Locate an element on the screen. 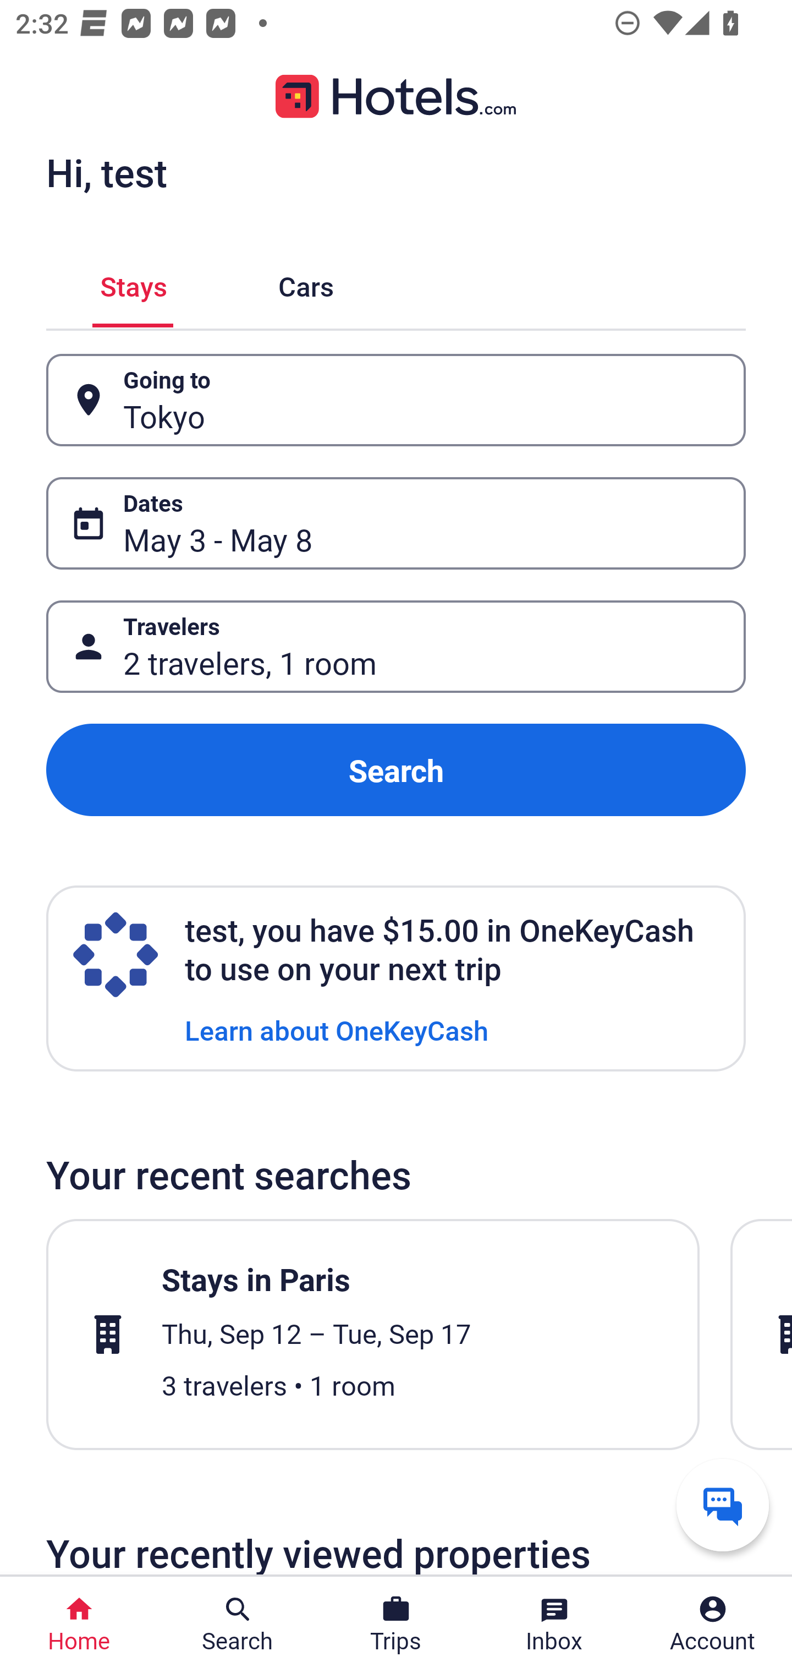 The image size is (792, 1673). Account Profile. Button is located at coordinates (713, 1625).